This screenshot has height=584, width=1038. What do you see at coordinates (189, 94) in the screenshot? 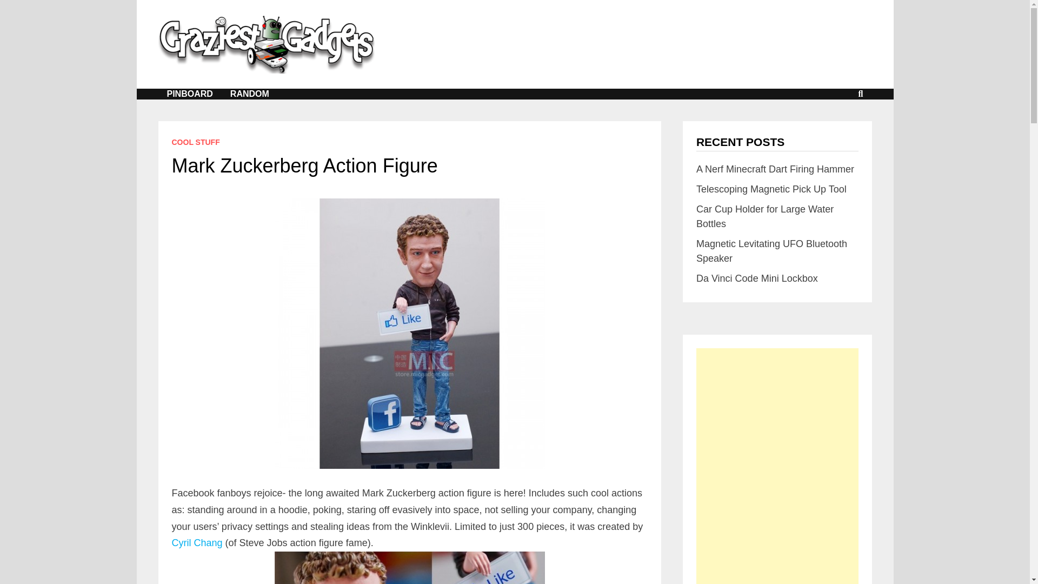
I see `PINBOARD` at bounding box center [189, 94].